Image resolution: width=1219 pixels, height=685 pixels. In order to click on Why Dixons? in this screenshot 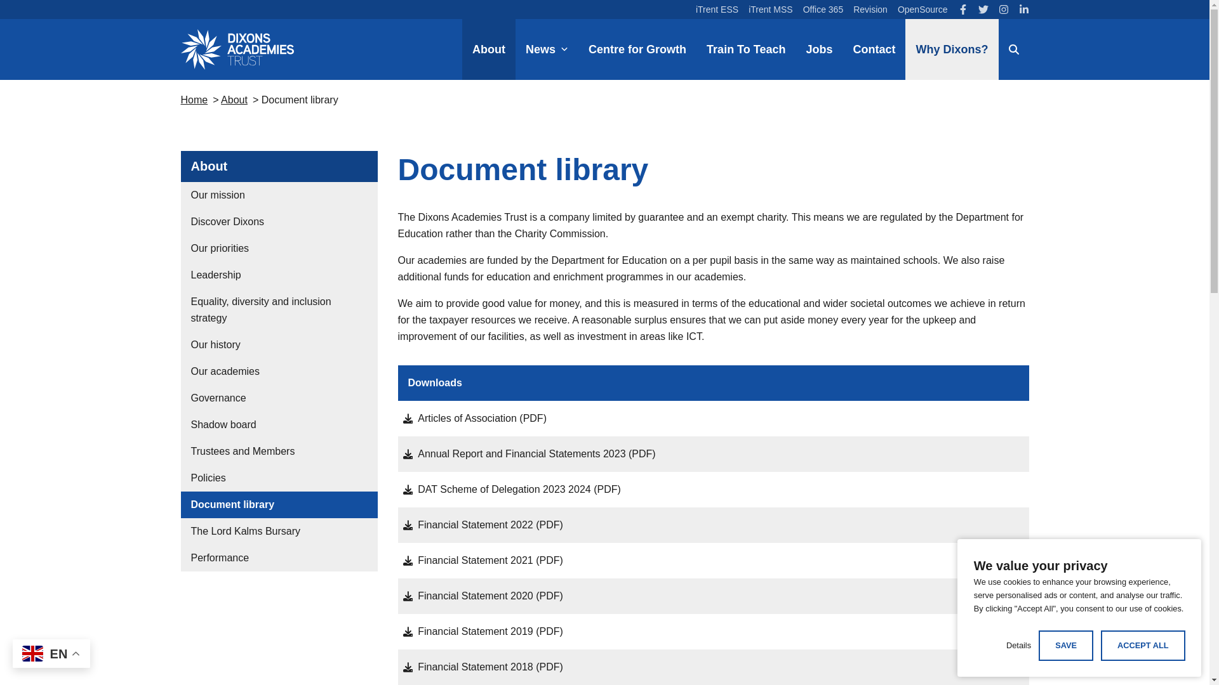, I will do `click(952, 49)`.